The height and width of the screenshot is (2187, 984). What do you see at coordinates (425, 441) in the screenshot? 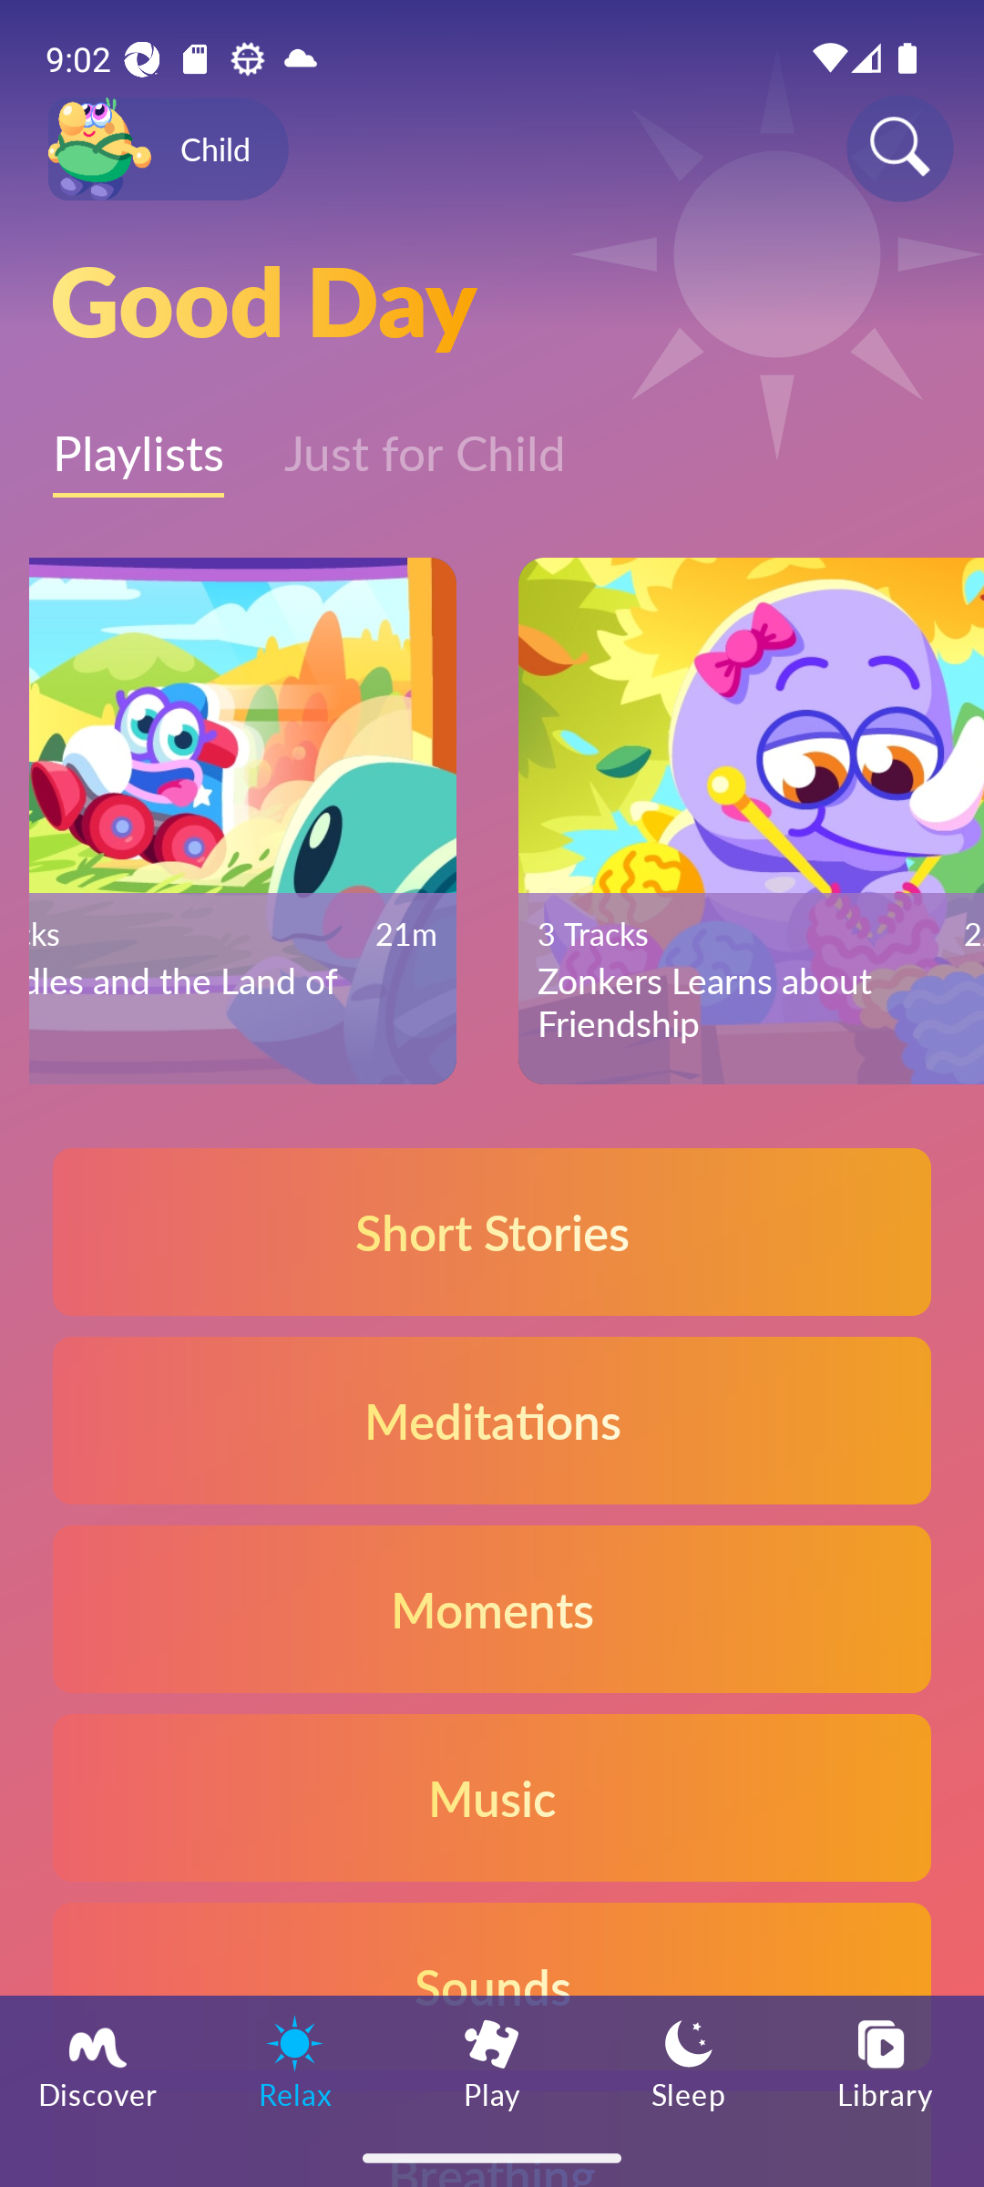
I see `Just for Child` at bounding box center [425, 441].